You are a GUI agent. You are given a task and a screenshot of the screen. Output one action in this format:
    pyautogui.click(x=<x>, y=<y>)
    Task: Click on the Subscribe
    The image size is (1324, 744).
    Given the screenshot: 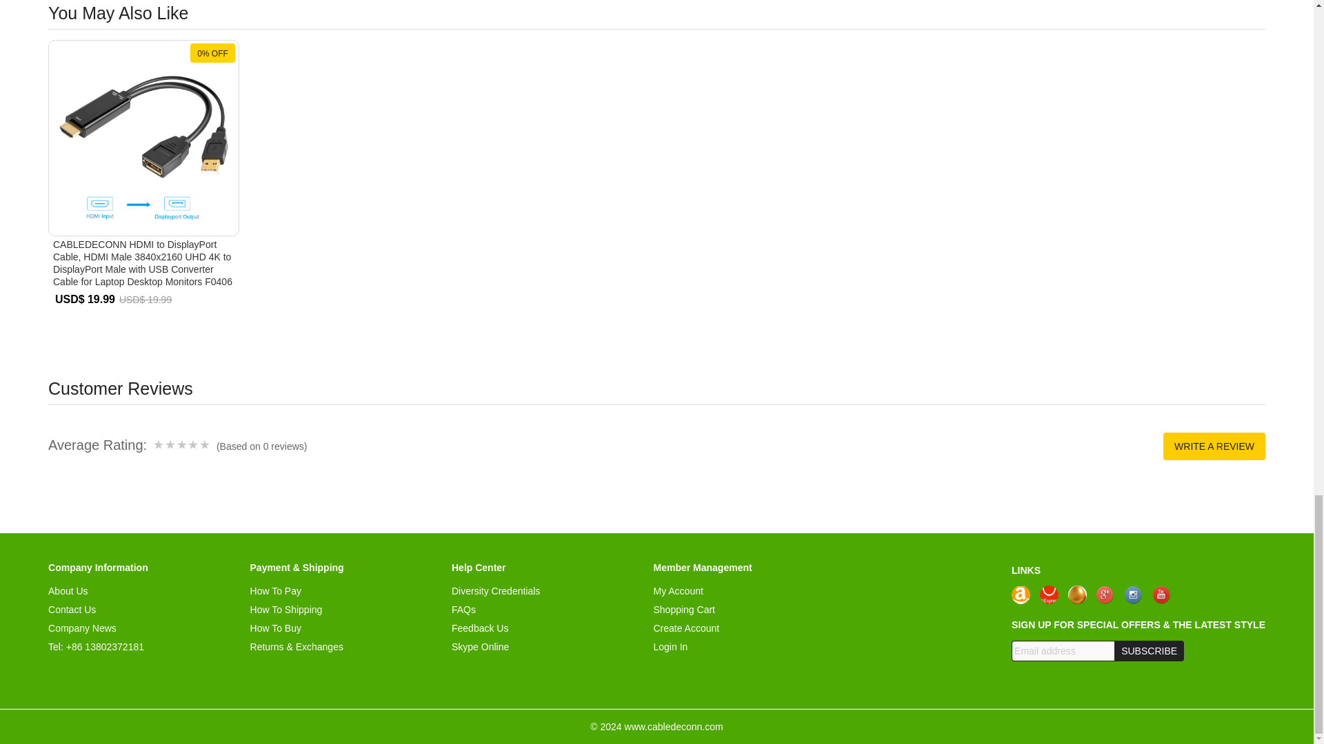 What is the action you would take?
    pyautogui.click(x=1149, y=650)
    